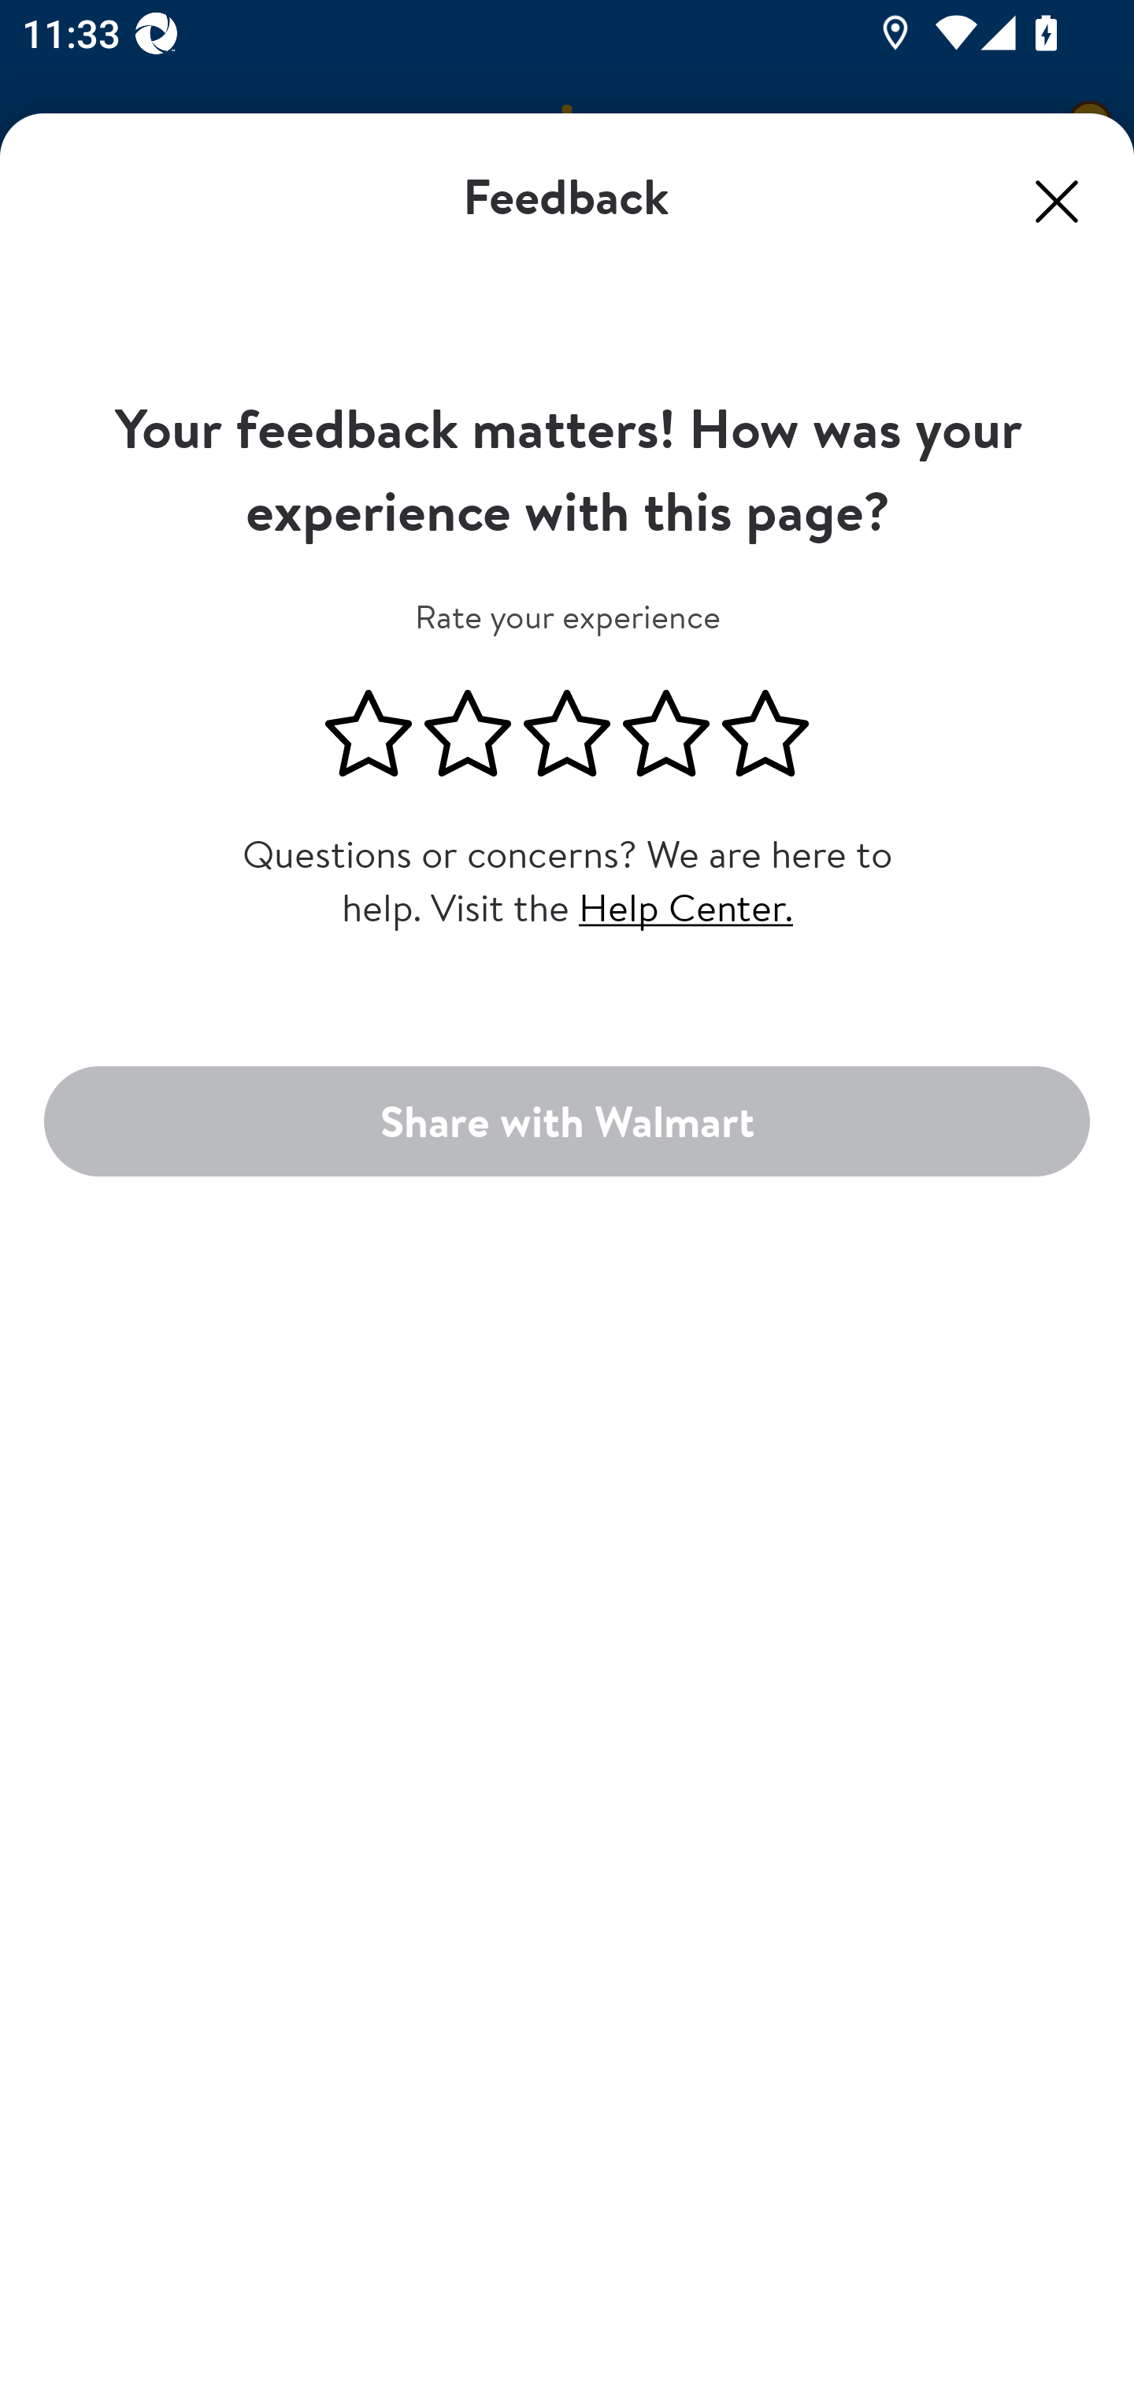 The width and height of the screenshot is (1134, 2394). Describe the element at coordinates (567, 1120) in the screenshot. I see `Share with Walmart` at that location.